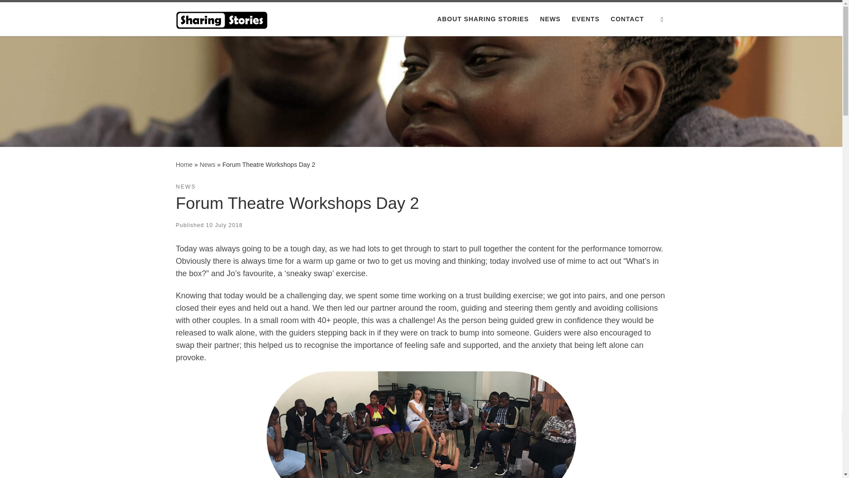 The width and height of the screenshot is (849, 478). I want to click on CONTACT, so click(627, 19).